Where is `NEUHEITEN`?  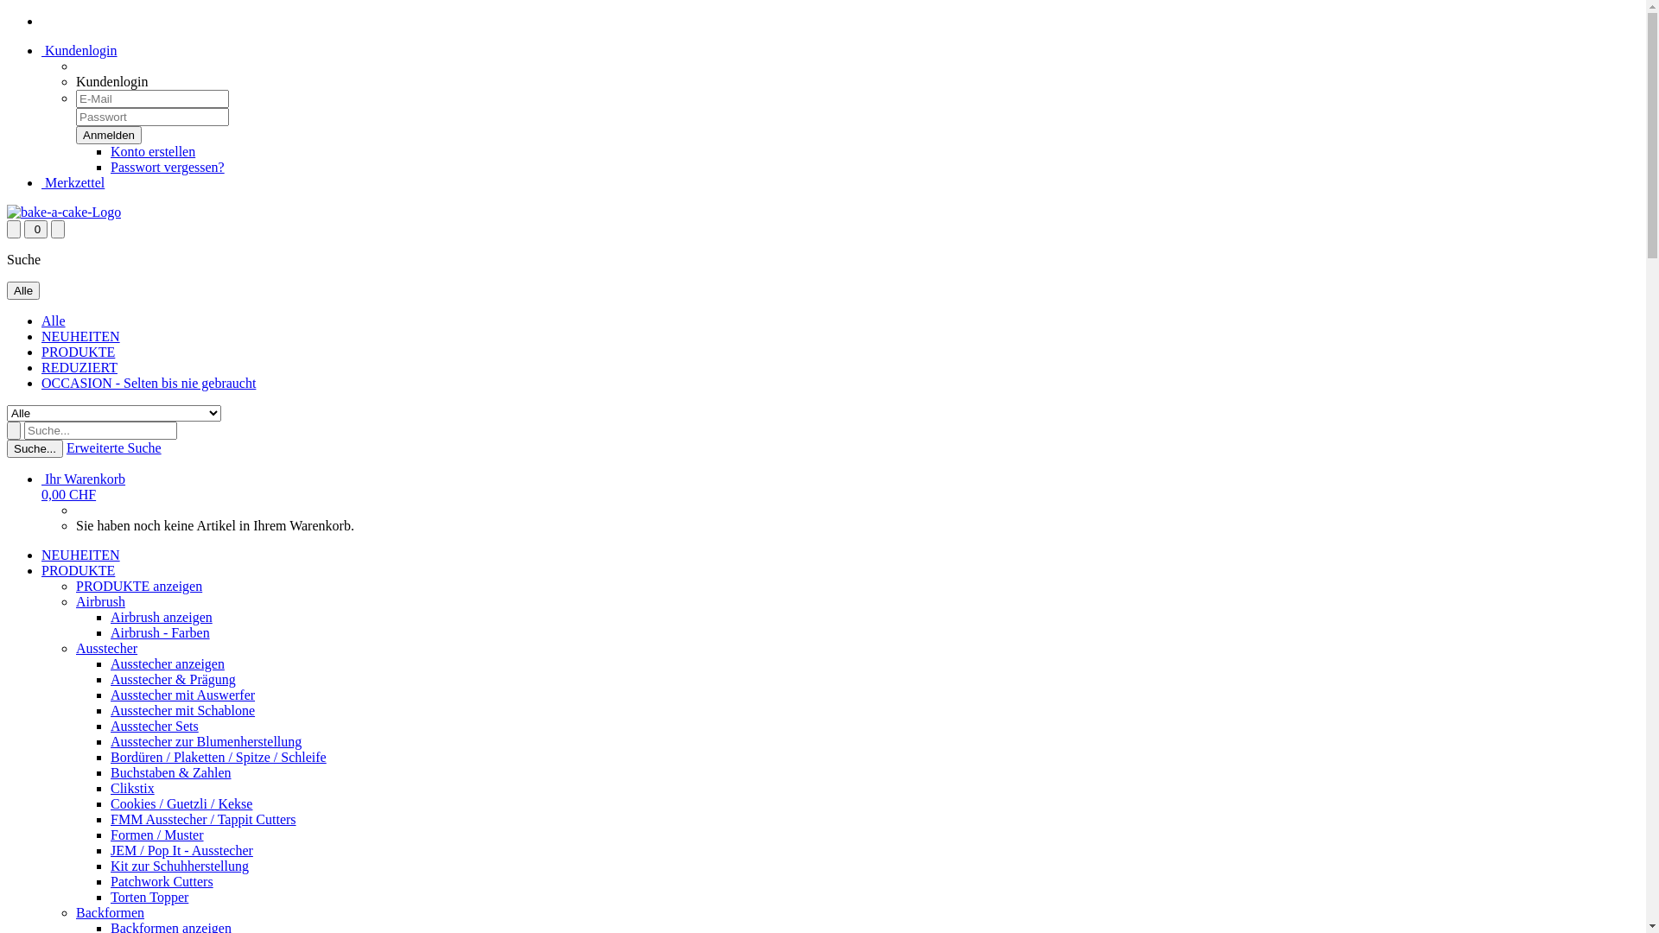
NEUHEITEN is located at coordinates (81, 555).